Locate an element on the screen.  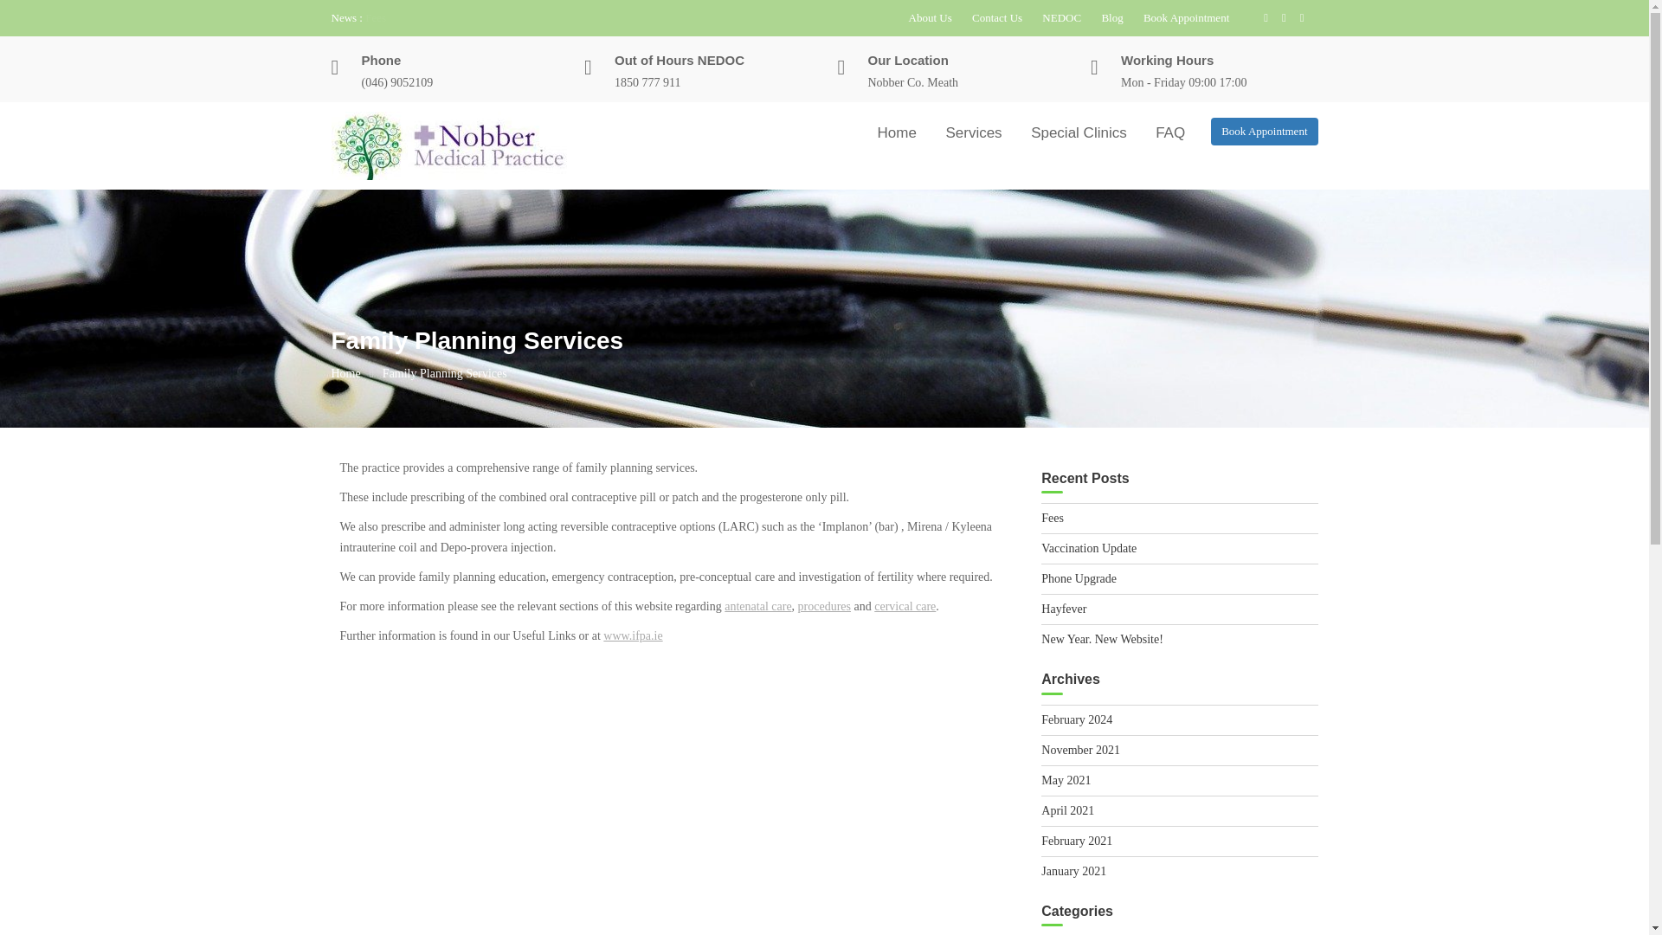
procedures is located at coordinates (824, 606).